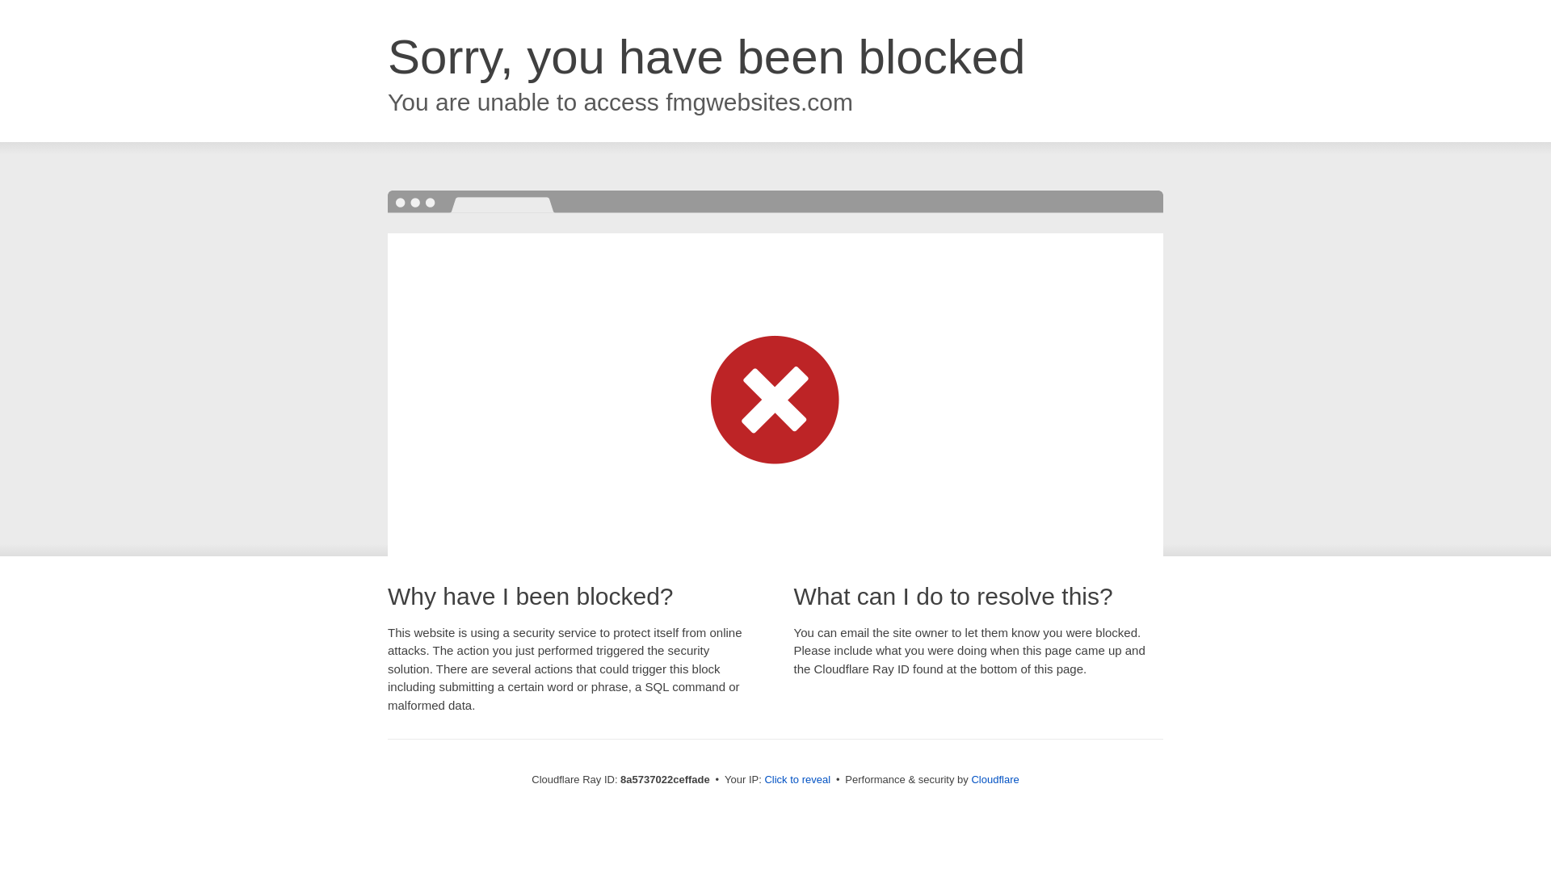 The image size is (1551, 872). Describe the element at coordinates (797, 780) in the screenshot. I see `Click to reveal` at that location.